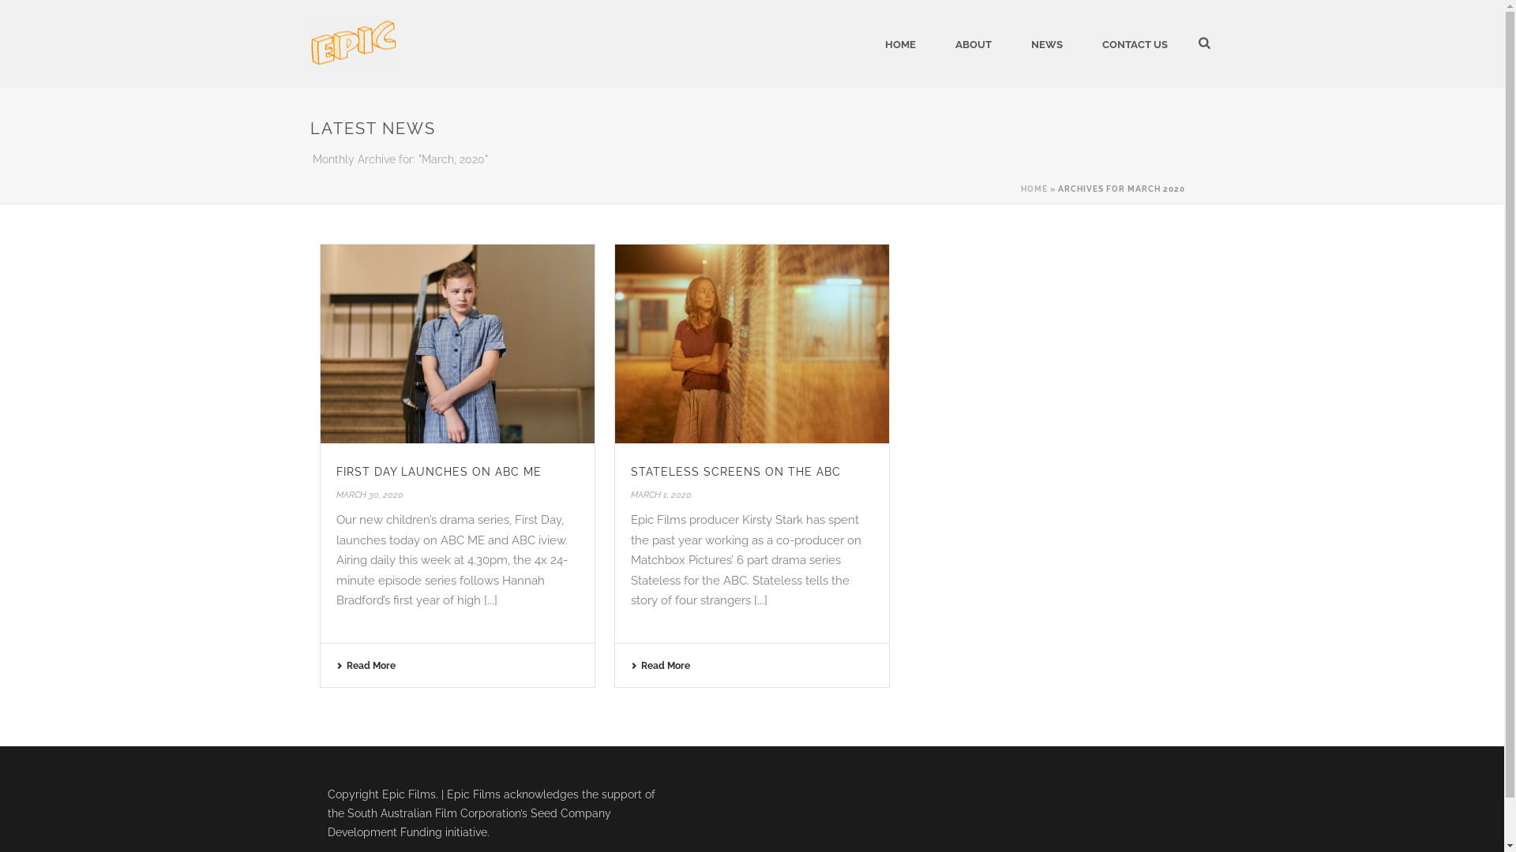 The image size is (1516, 852). Describe the element at coordinates (900, 43) in the screenshot. I see `HOME` at that location.